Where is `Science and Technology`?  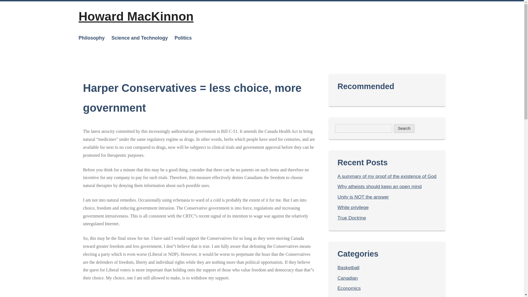 Science and Technology is located at coordinates (140, 38).